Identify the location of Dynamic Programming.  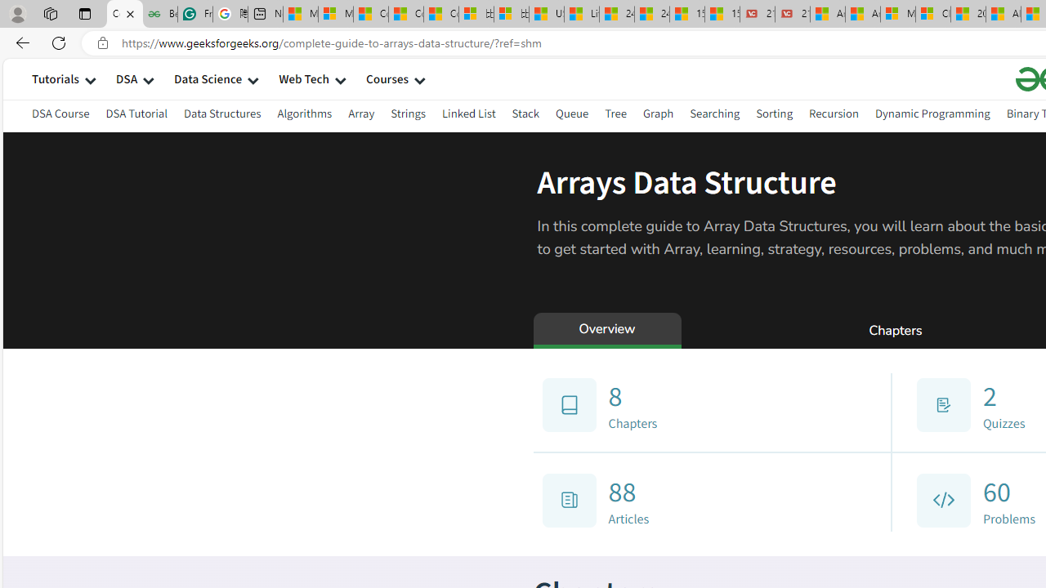
(932, 116).